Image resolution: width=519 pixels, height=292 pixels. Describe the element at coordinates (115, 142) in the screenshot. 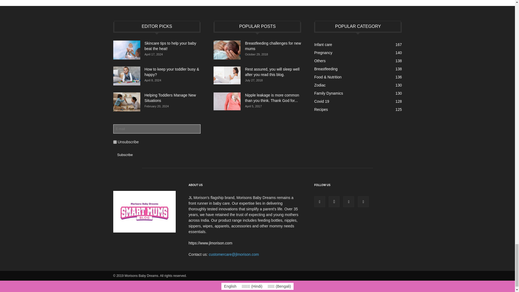

I see `yes` at that location.